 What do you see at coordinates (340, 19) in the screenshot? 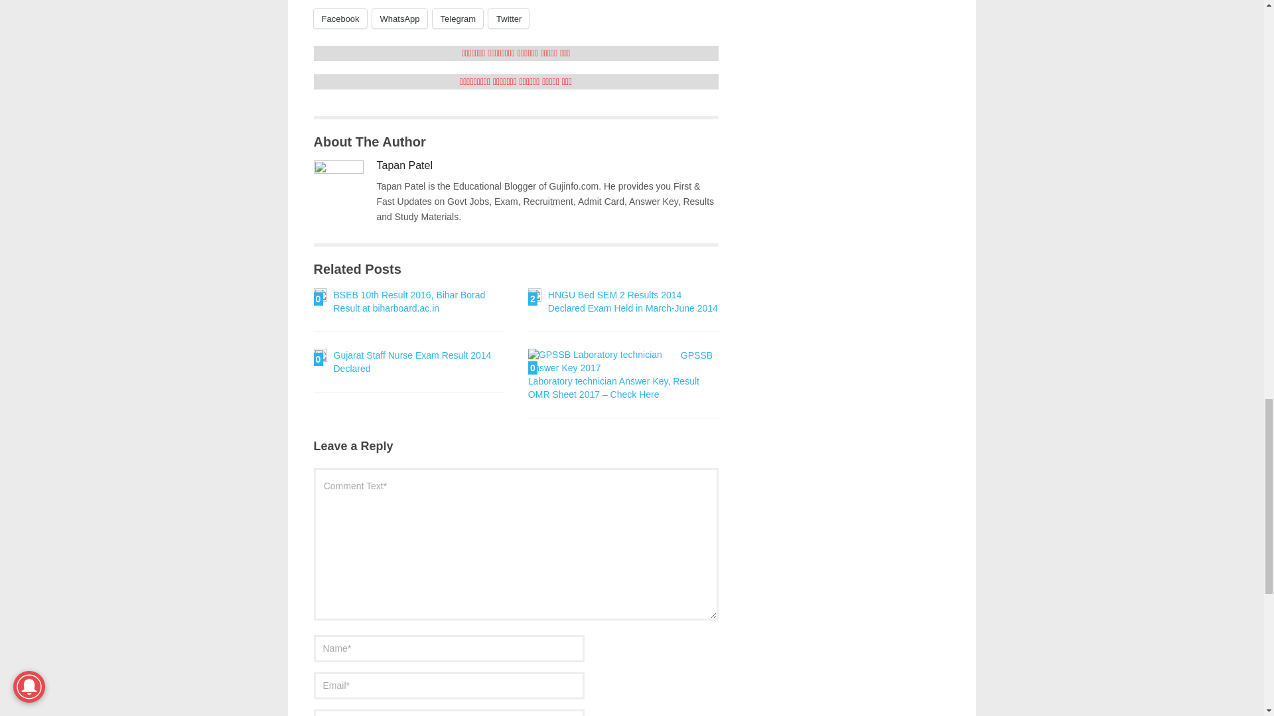
I see `Click to share on Facebook` at bounding box center [340, 19].